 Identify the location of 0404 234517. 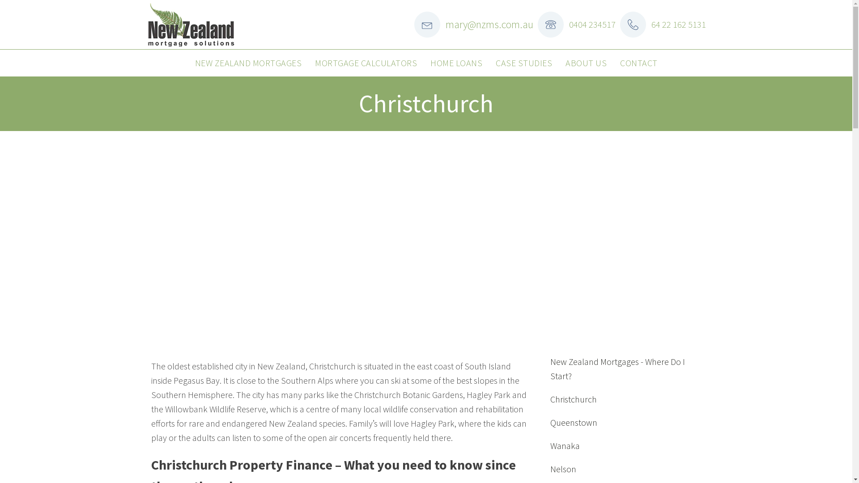
(592, 24).